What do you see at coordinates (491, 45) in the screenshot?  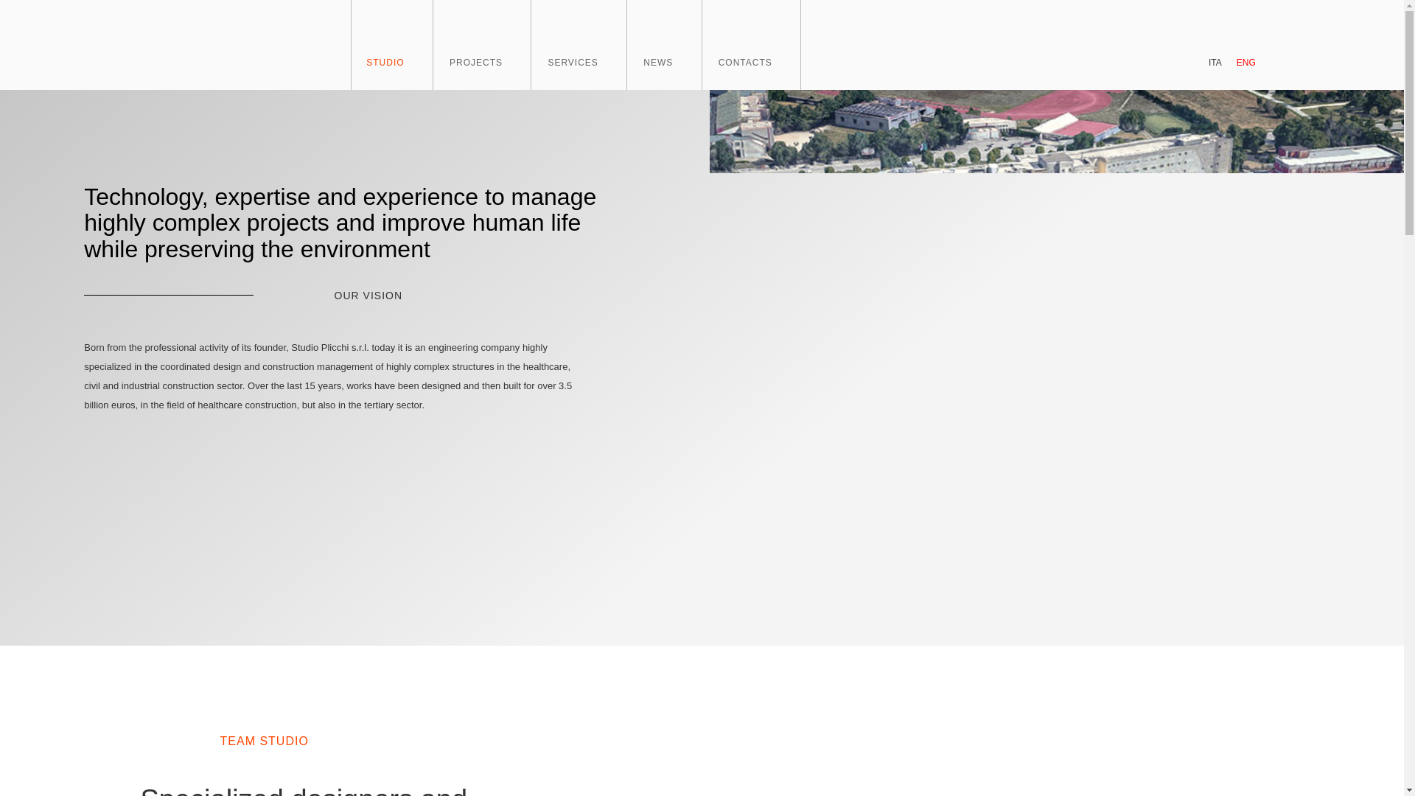 I see `PROJECTS` at bounding box center [491, 45].